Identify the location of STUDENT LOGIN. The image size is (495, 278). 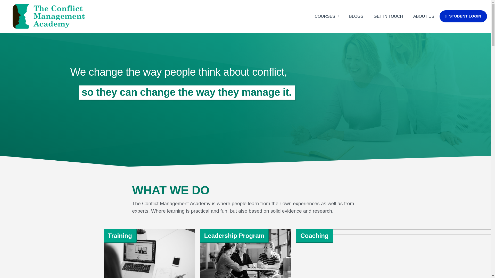
(463, 16).